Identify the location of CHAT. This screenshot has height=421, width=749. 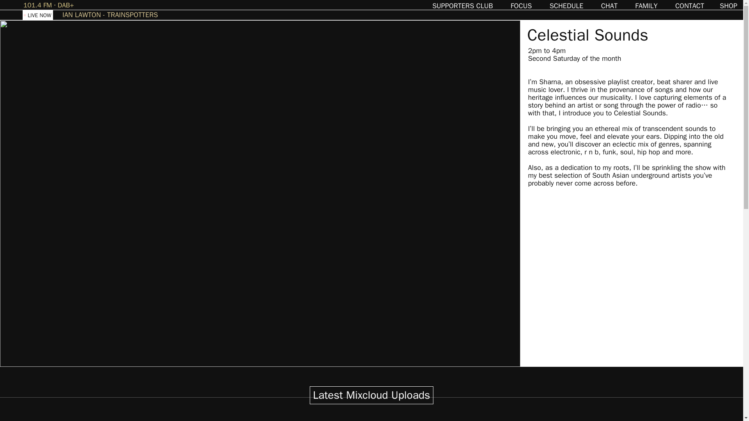
(609, 5).